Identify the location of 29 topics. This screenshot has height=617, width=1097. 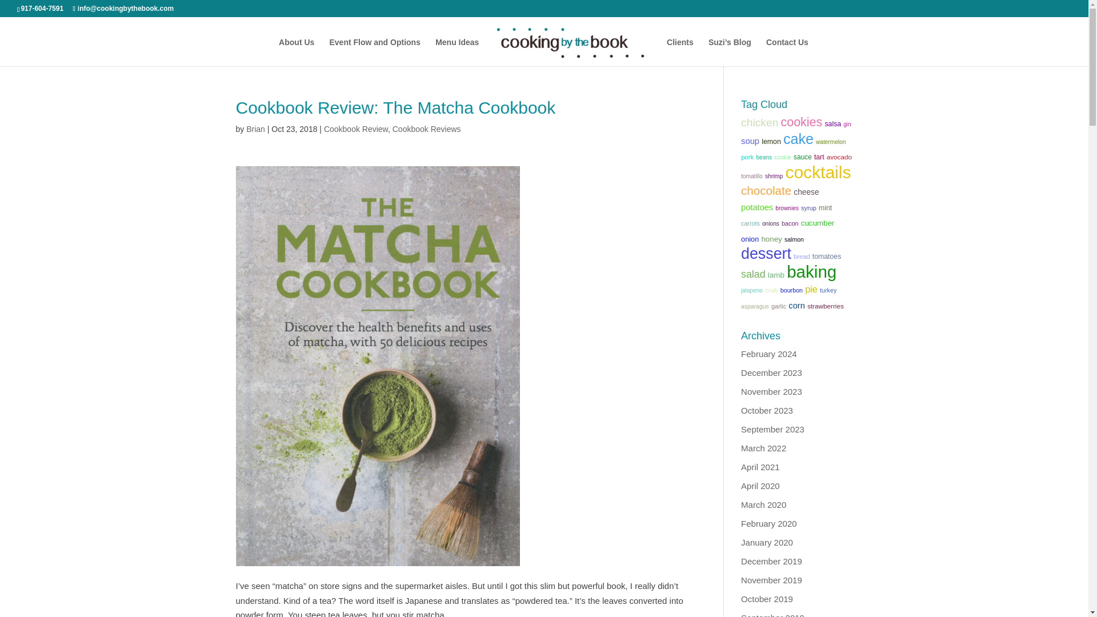
(831, 141).